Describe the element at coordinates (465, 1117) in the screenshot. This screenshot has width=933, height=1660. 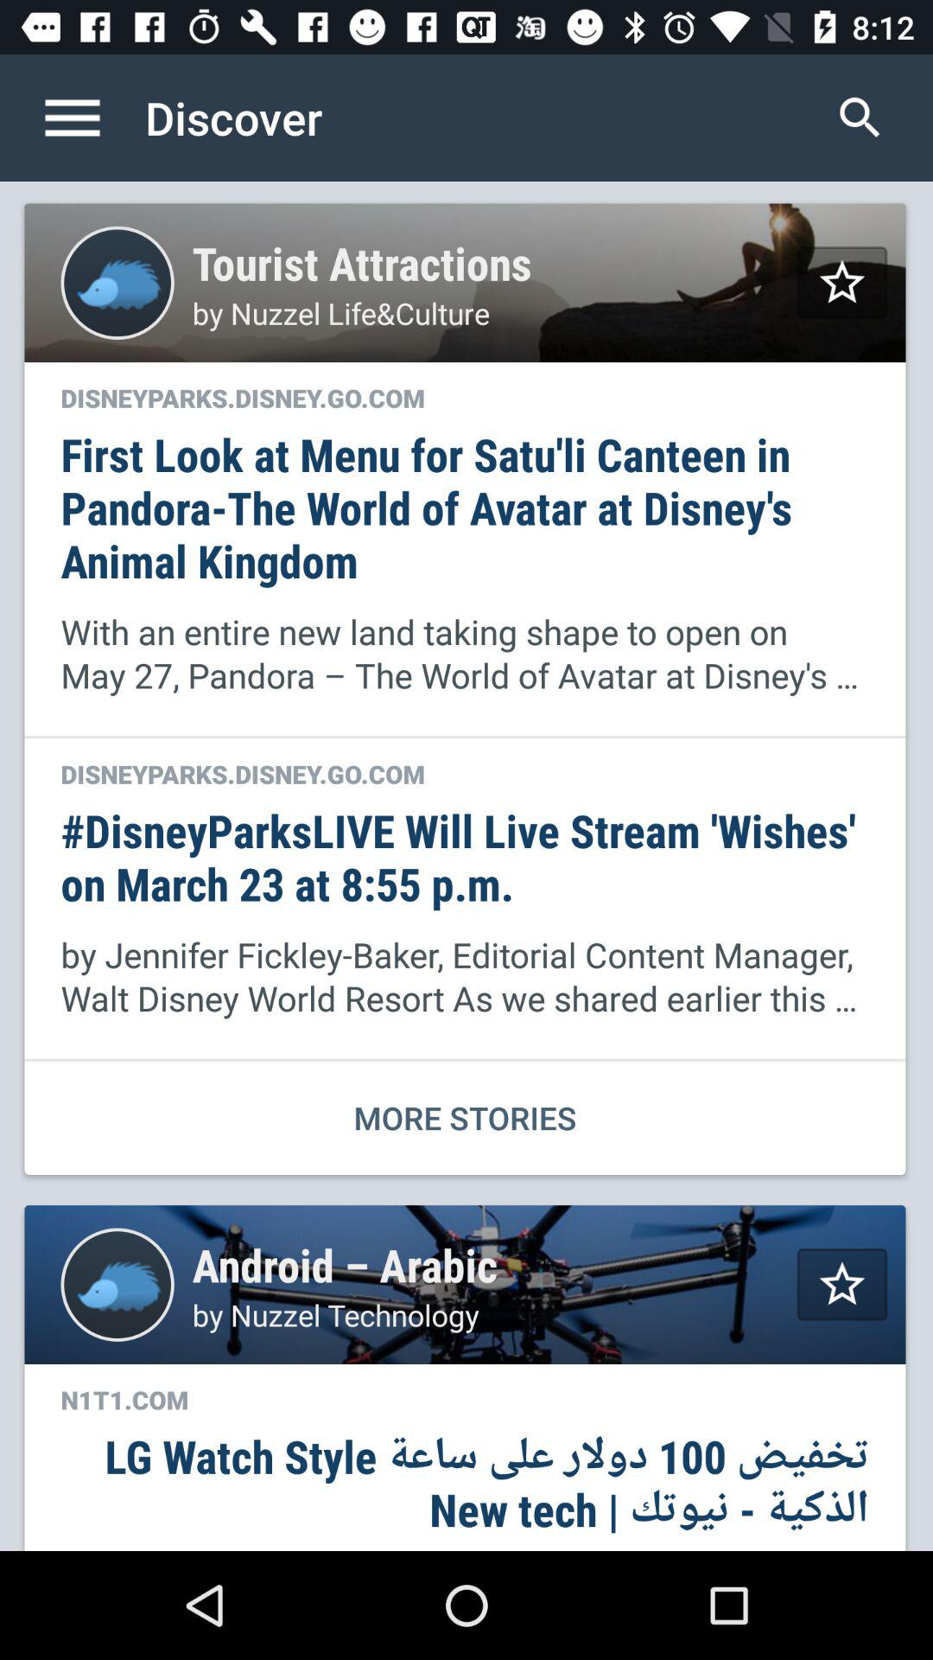
I see `flip until the more stories item` at that location.